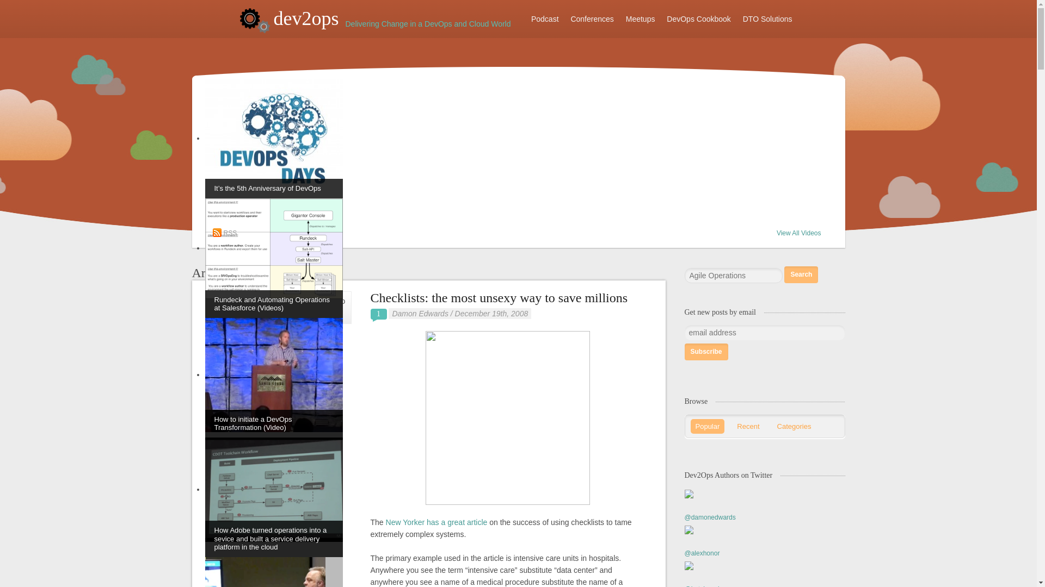 The height and width of the screenshot is (587, 1045). What do you see at coordinates (706, 352) in the screenshot?
I see `Subscribe` at bounding box center [706, 352].